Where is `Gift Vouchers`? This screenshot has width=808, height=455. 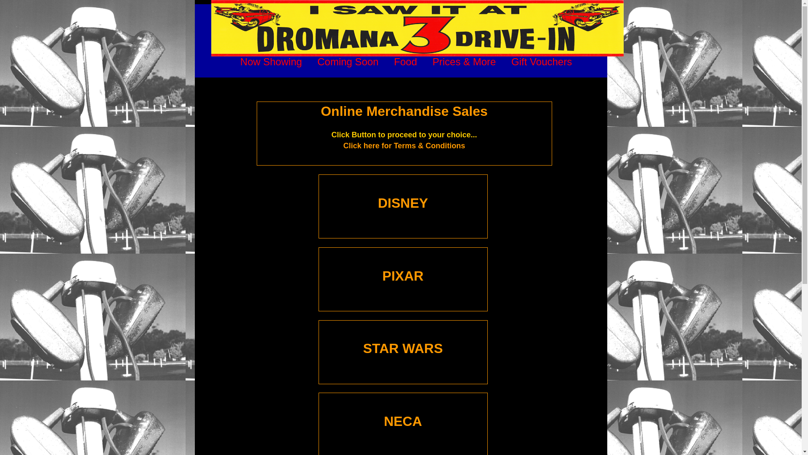
Gift Vouchers is located at coordinates (542, 62).